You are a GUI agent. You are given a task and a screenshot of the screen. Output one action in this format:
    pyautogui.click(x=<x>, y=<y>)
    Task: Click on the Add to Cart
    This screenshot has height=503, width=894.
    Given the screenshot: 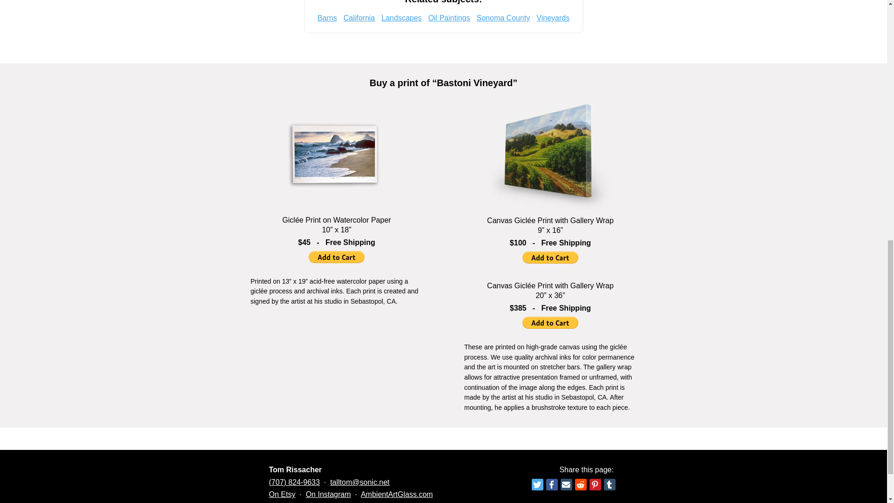 What is the action you would take?
    pyautogui.click(x=550, y=323)
    